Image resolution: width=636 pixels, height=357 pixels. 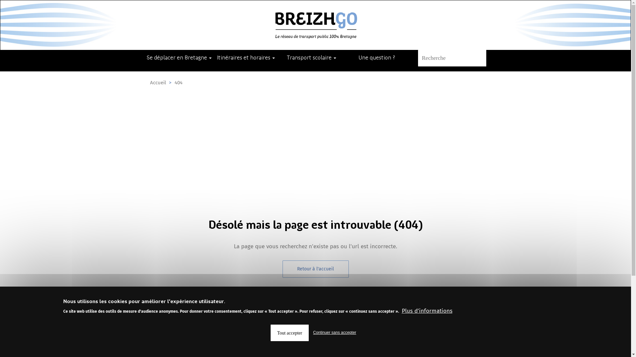 I want to click on Transport scolaire, so click(x=374, y=309).